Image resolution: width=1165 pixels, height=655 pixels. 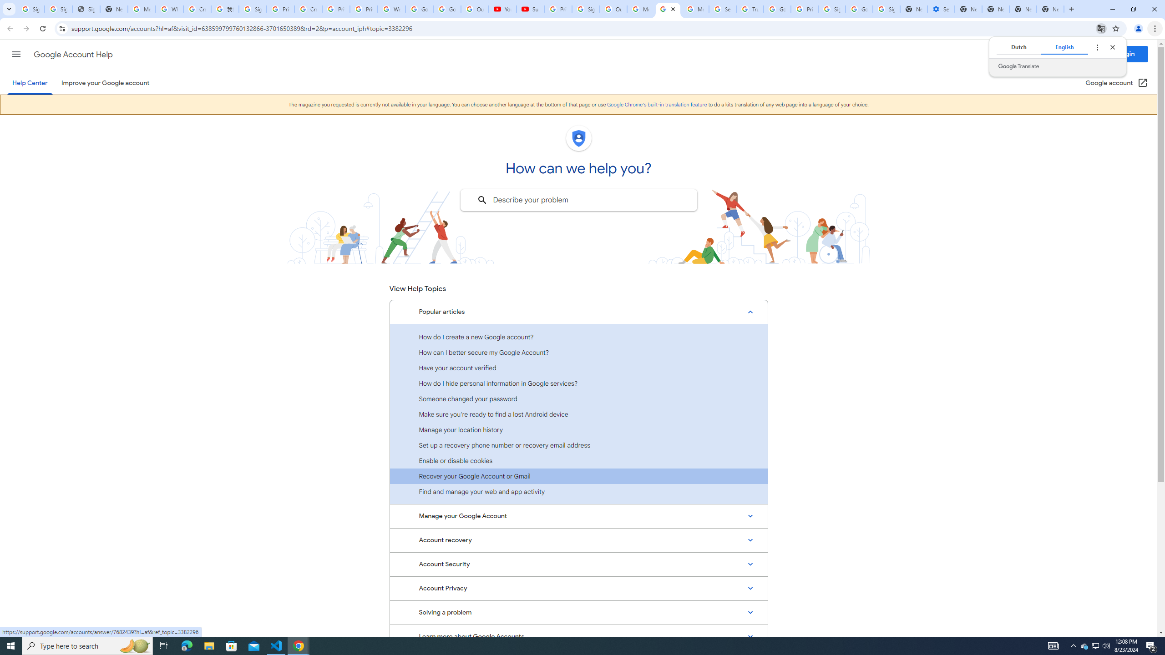 I want to click on To search, so click(x=481, y=200).